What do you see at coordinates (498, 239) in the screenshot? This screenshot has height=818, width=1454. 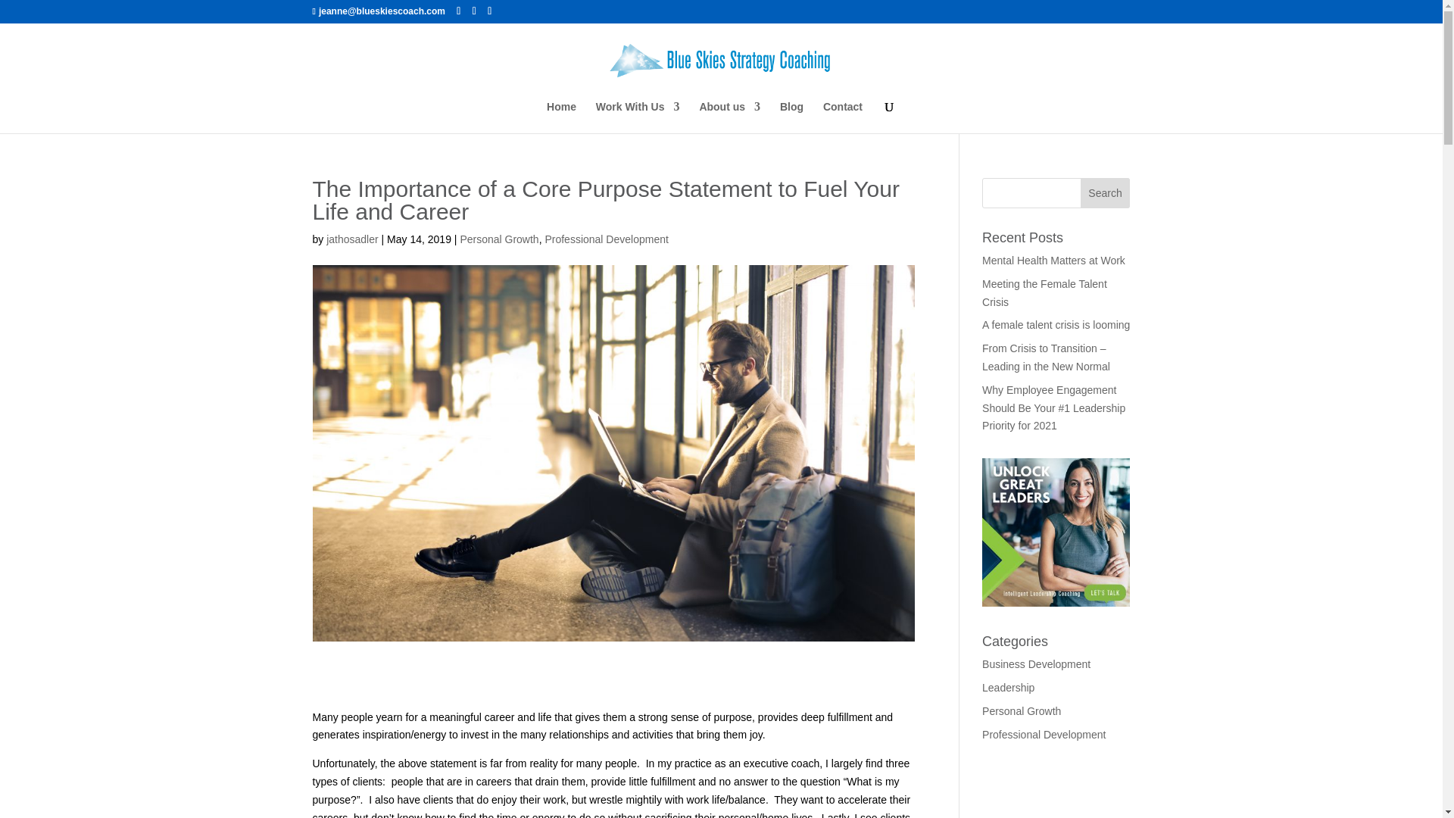 I see `Personal Growth` at bounding box center [498, 239].